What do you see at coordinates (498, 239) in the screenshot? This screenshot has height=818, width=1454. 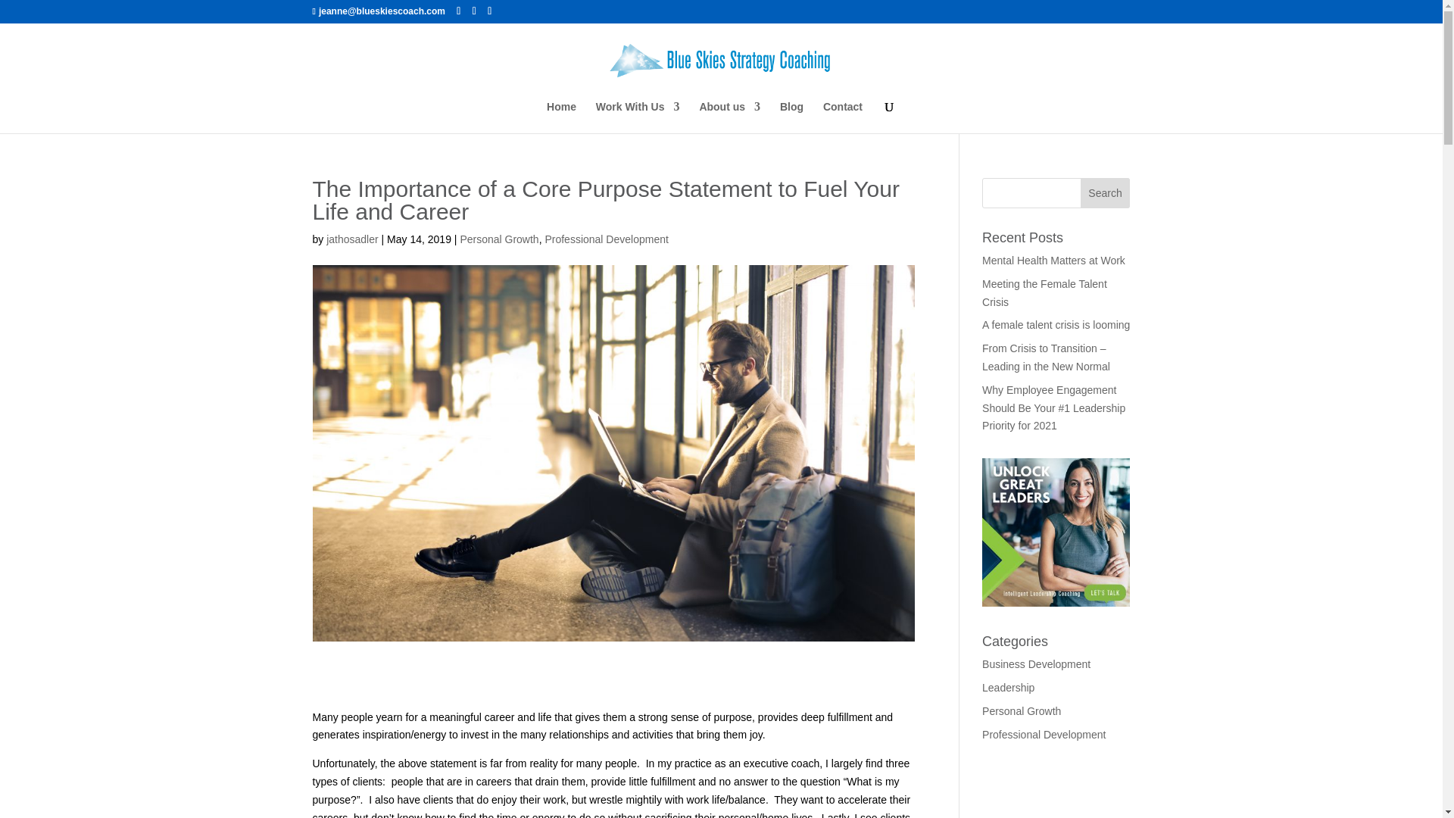 I see `Personal Growth` at bounding box center [498, 239].